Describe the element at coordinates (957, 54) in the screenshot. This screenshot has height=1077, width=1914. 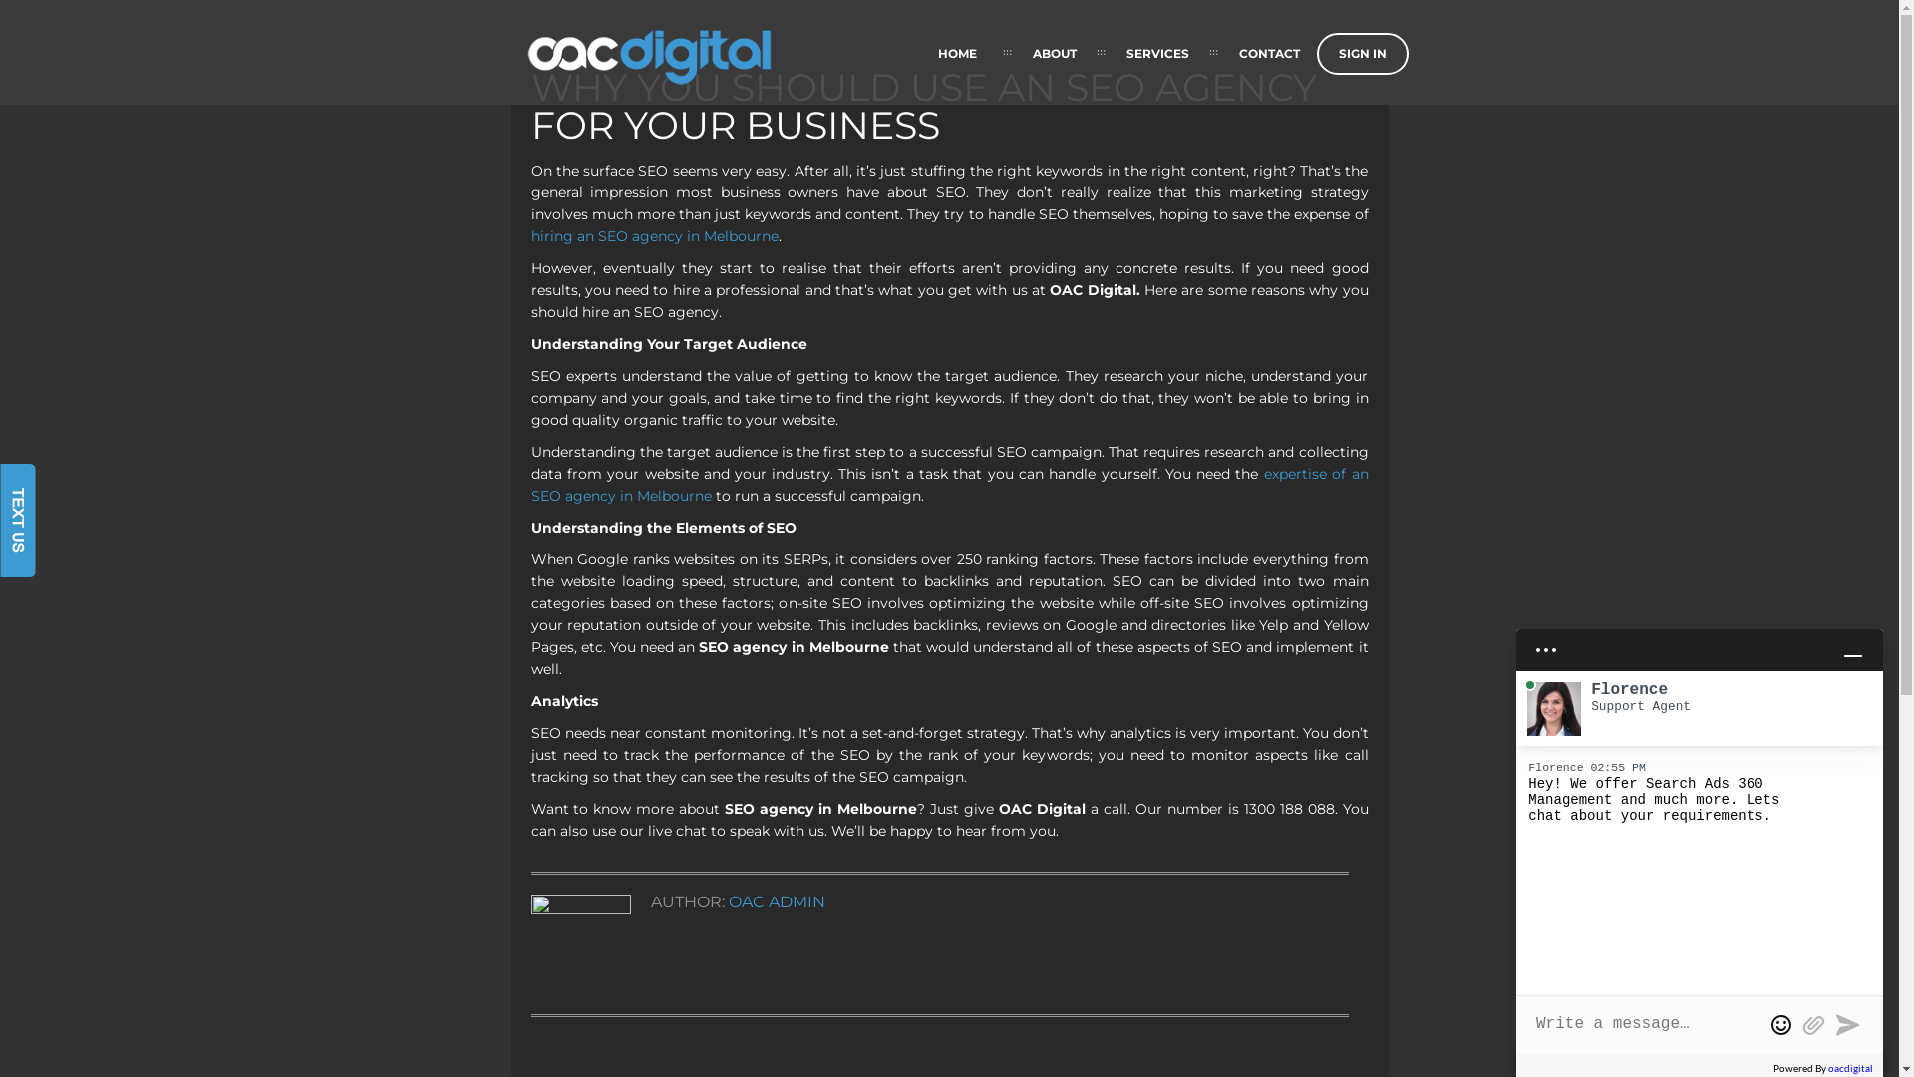
I see `HOME` at that location.